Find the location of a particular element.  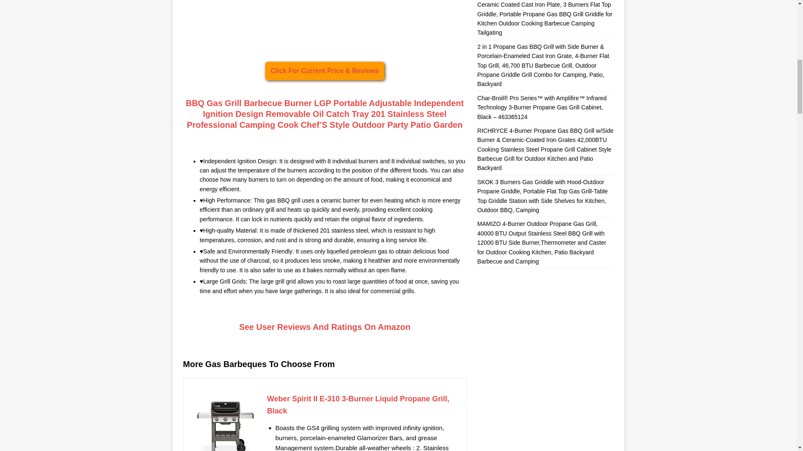

Weber Spirit II E-310 3-Burner Liquid Propane Grill, Black is located at coordinates (225, 422).